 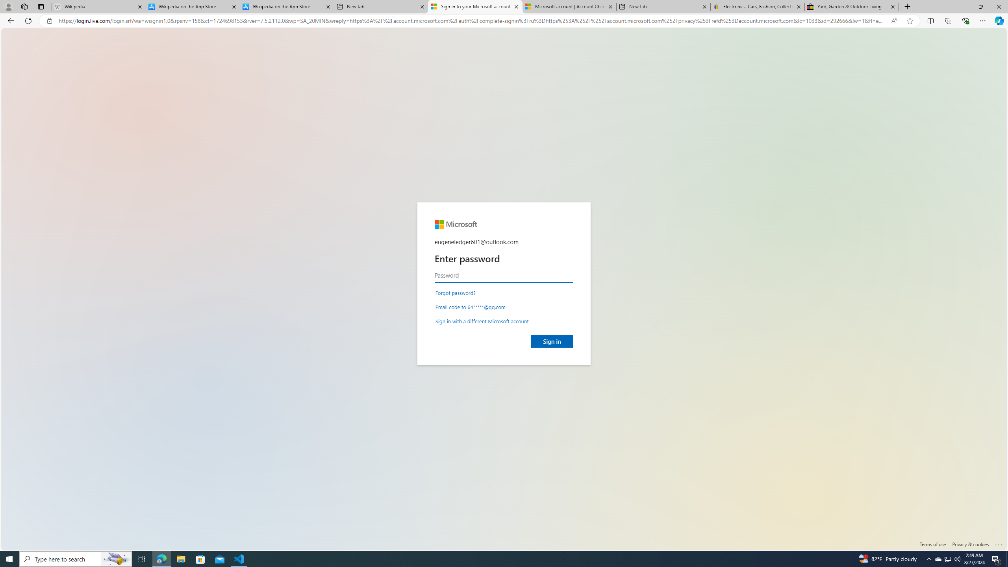 I want to click on Sign in with a different Microsoft account, so click(x=482, y=321).